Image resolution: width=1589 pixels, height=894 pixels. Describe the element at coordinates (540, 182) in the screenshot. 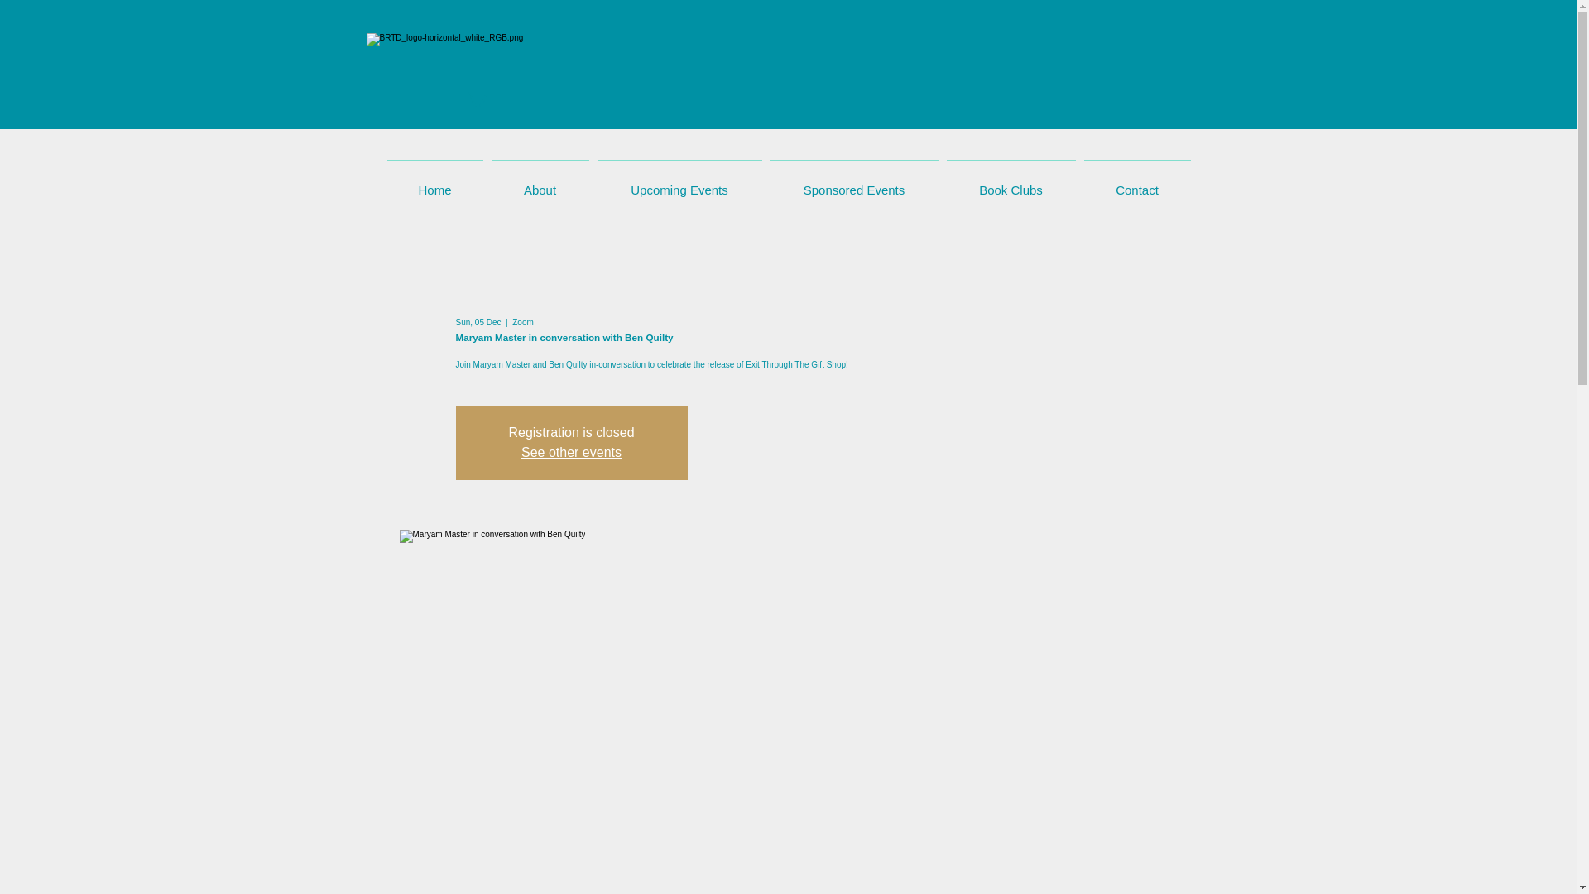

I see `About` at that location.